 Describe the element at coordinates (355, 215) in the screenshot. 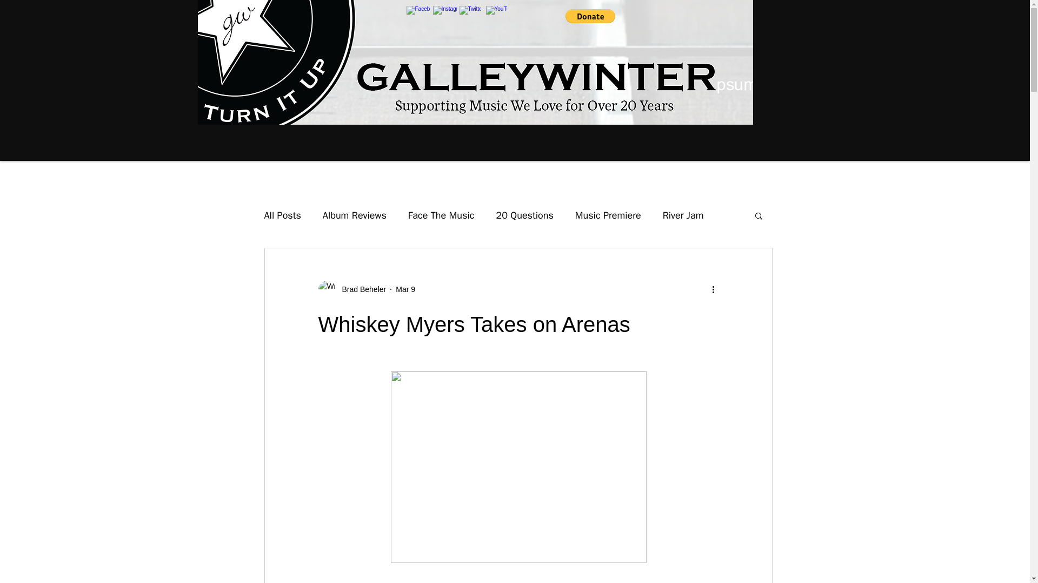

I see `Album Reviews` at that location.